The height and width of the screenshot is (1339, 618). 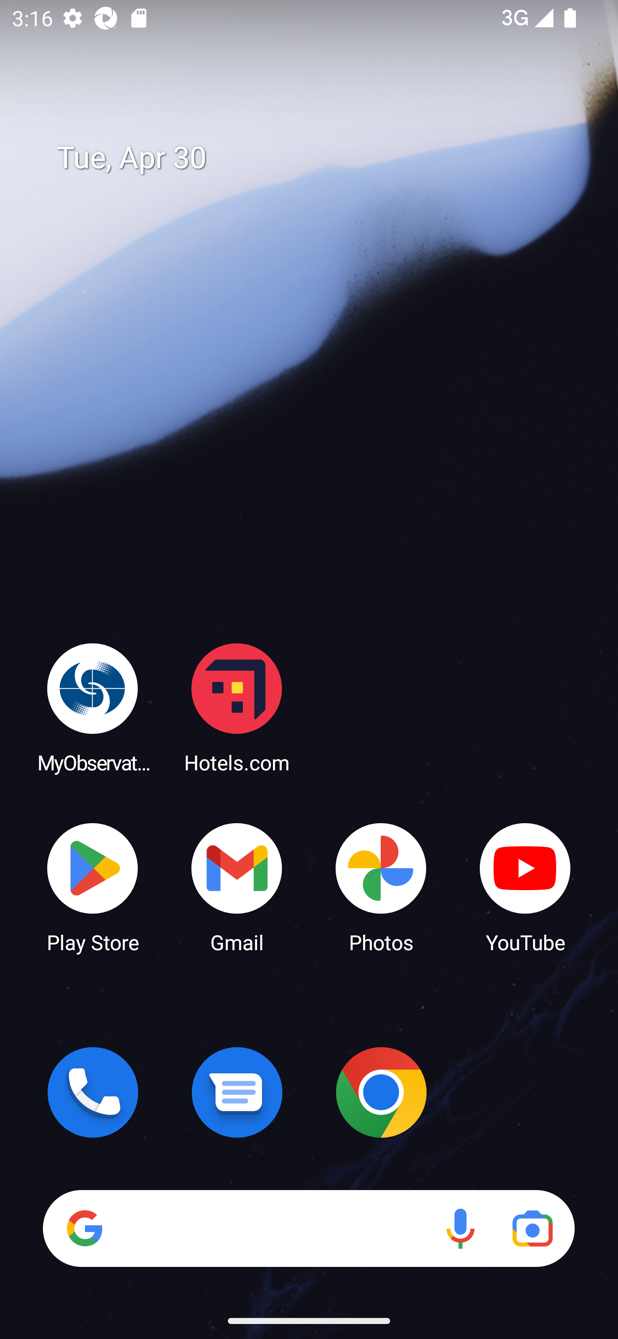 What do you see at coordinates (93, 707) in the screenshot?
I see `MyObservatory` at bounding box center [93, 707].